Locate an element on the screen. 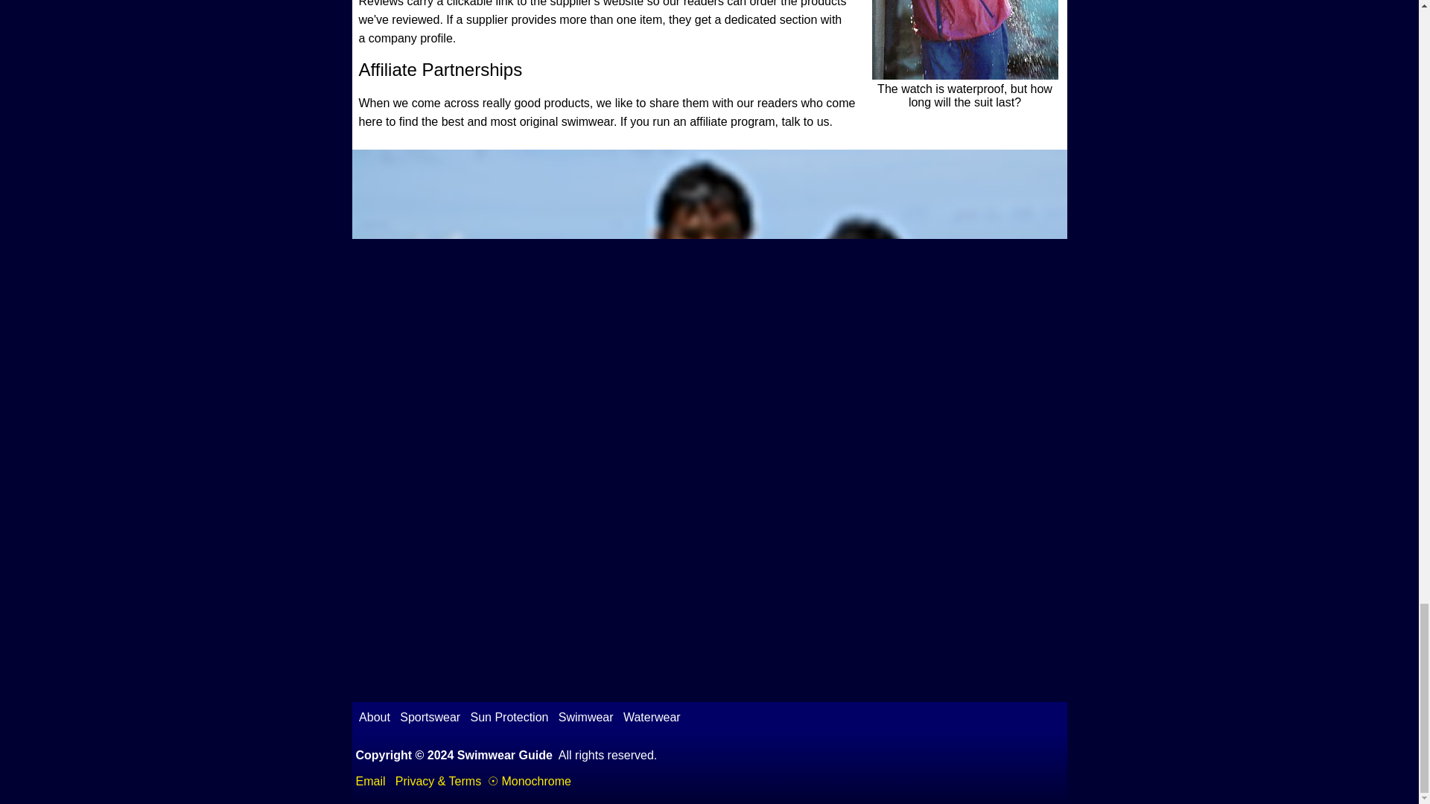 Image resolution: width=1430 pixels, height=804 pixels.  Sportswear  is located at coordinates (430, 717).